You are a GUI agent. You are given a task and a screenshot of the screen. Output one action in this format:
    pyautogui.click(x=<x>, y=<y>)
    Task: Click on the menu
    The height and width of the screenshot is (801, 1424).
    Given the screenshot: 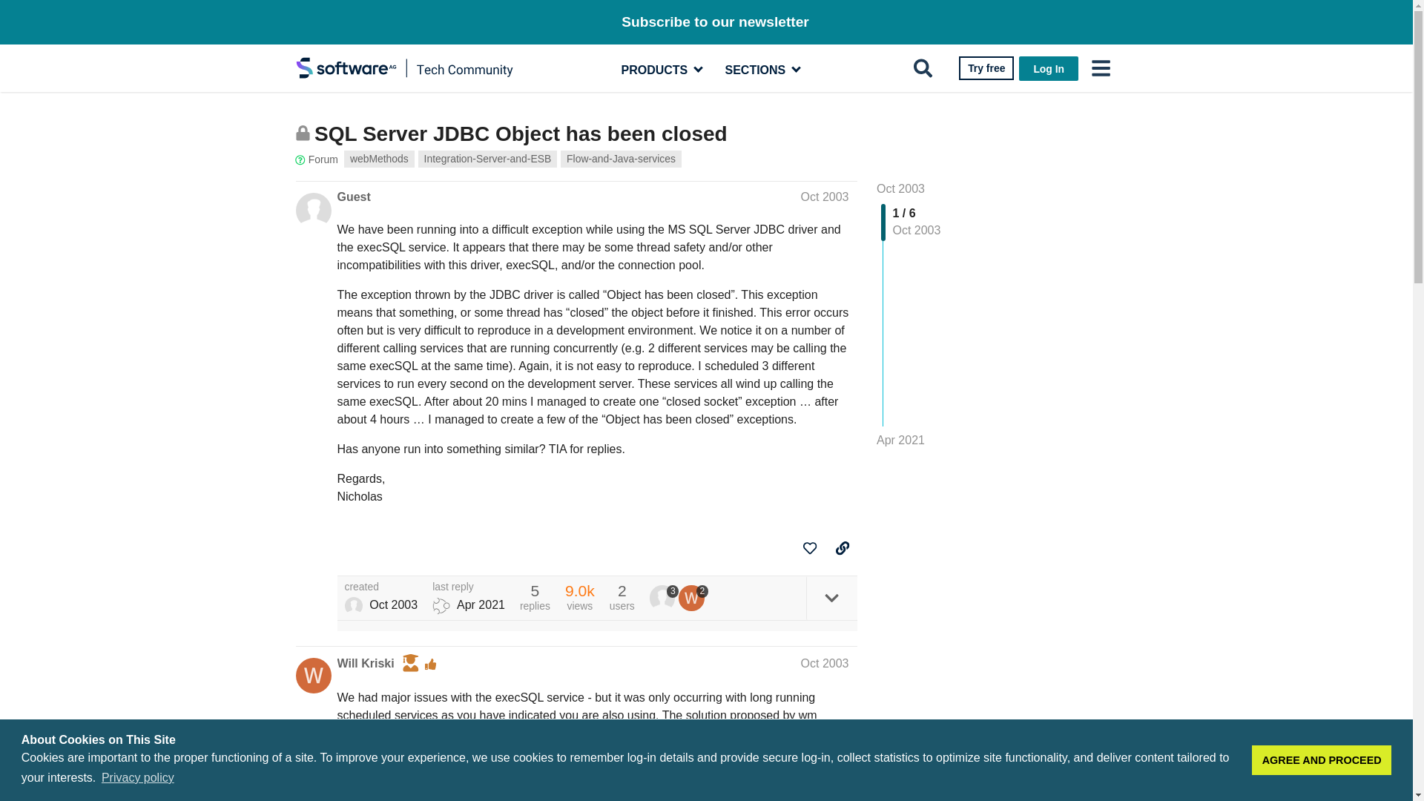 What is the action you would take?
    pyautogui.click(x=825, y=197)
    